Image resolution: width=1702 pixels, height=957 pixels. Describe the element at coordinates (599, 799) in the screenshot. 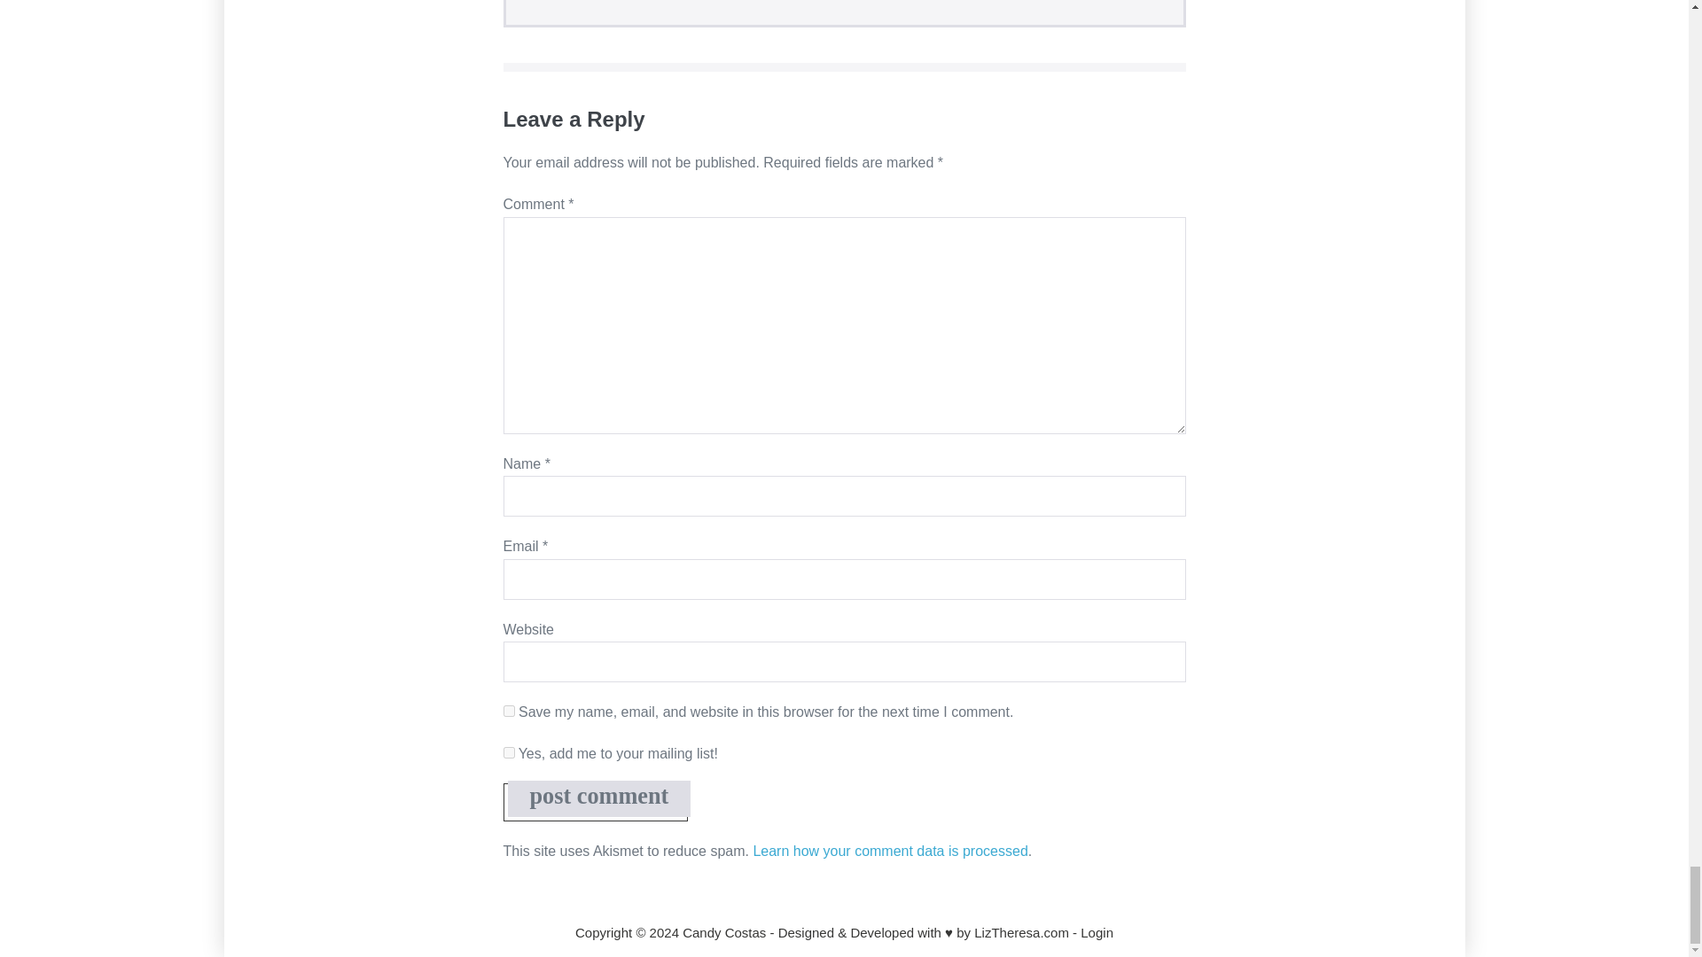

I see `Post Comment` at that location.